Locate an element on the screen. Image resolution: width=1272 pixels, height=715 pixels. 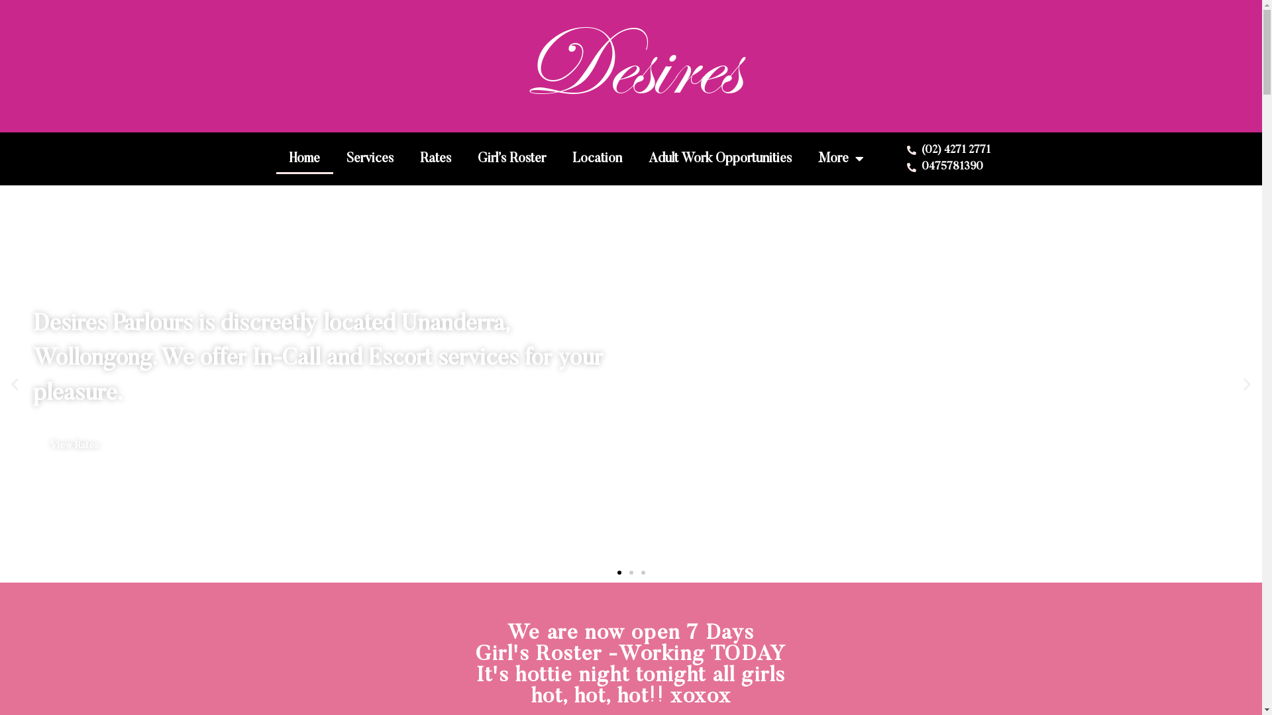
Location is located at coordinates (598, 159).